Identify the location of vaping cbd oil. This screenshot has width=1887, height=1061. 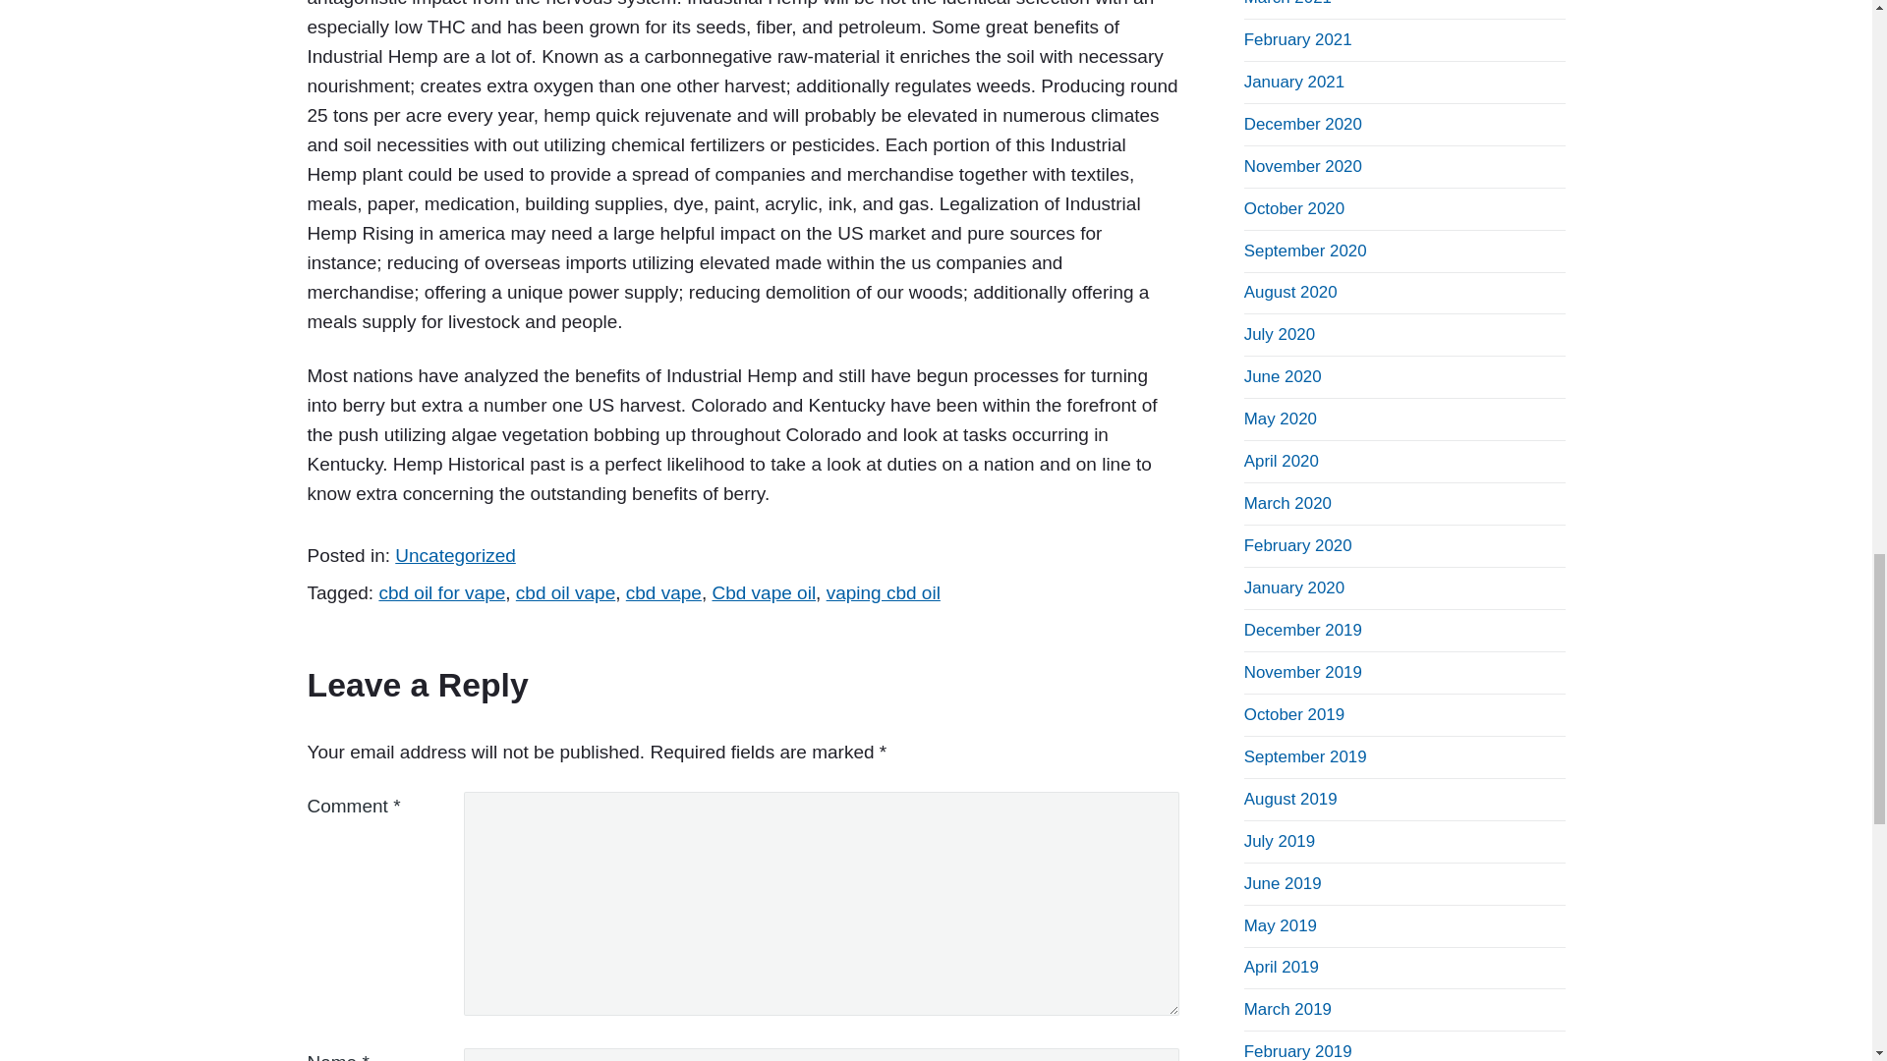
(883, 592).